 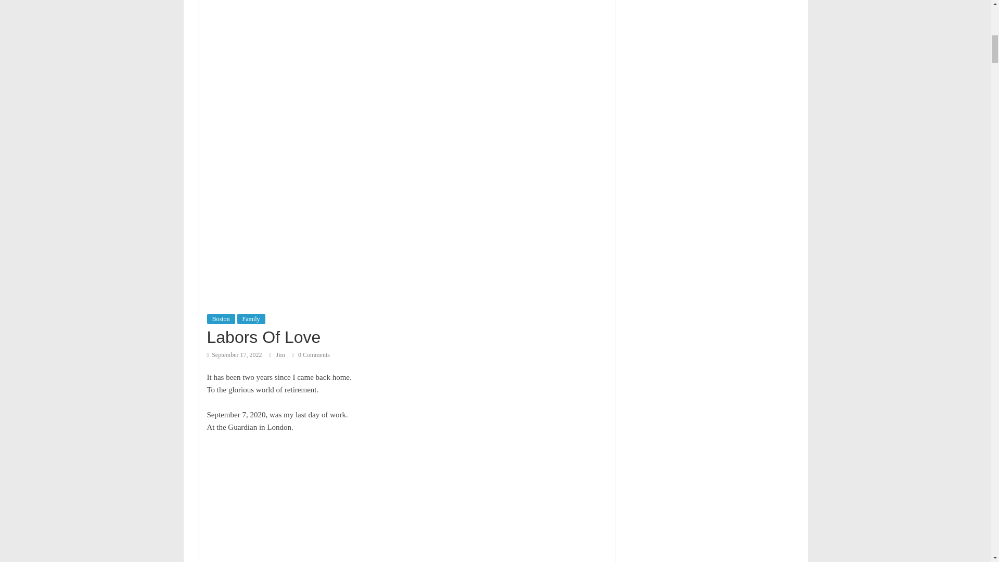 I want to click on Family, so click(x=251, y=318).